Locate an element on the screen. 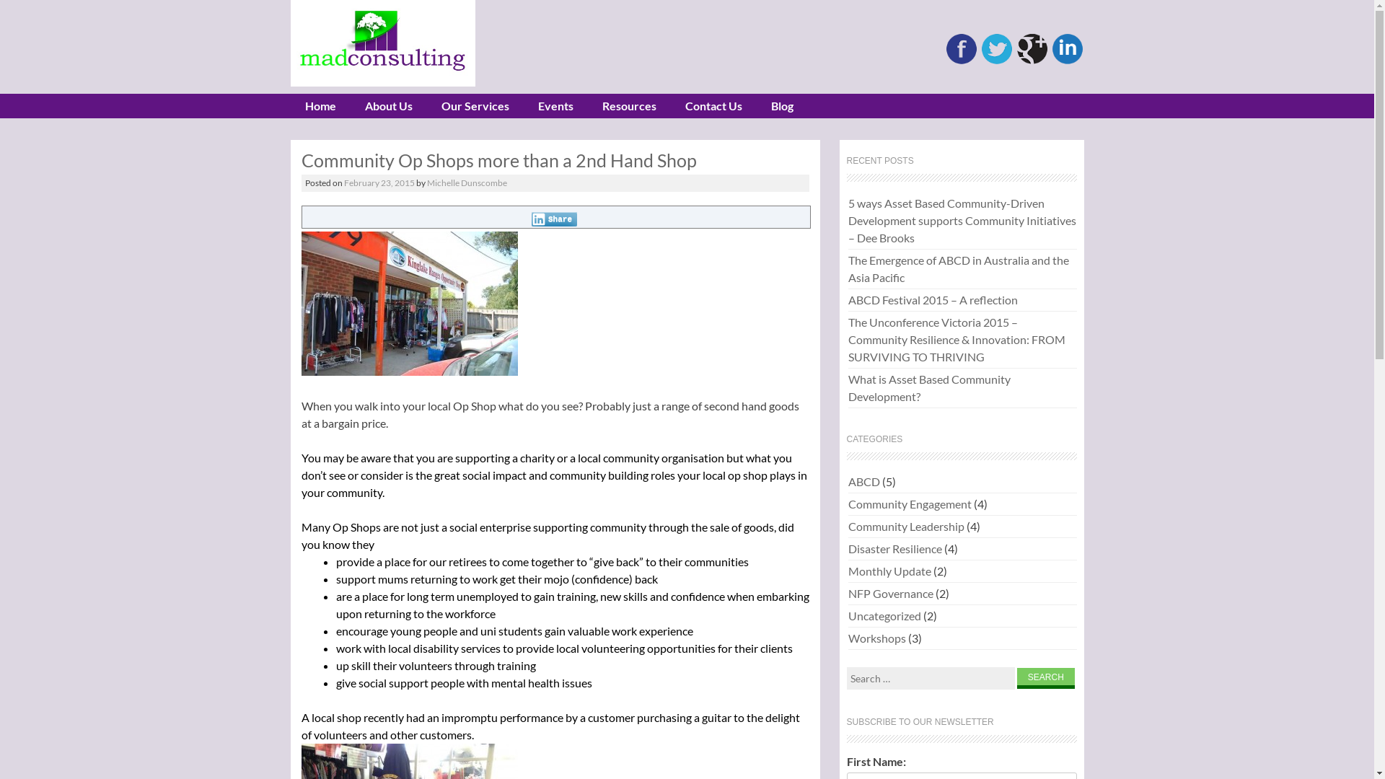  Linked In is located at coordinates (1067, 61).